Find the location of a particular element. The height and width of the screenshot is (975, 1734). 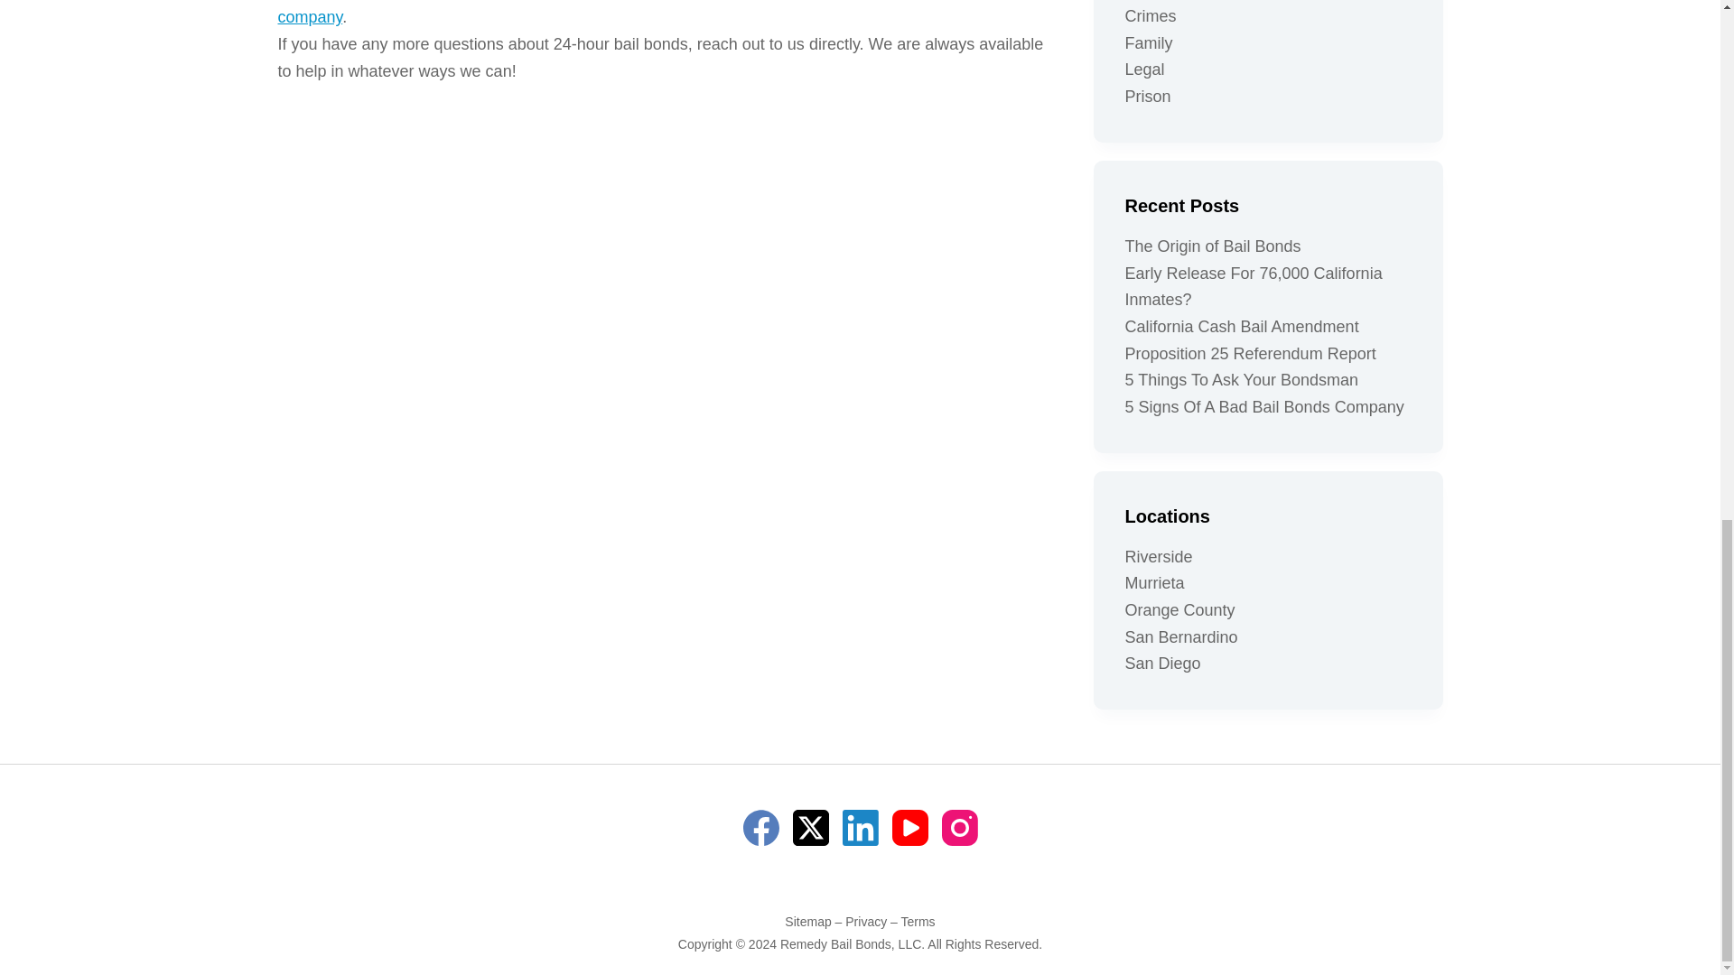

Riverside bail bonds company is located at coordinates (627, 14).